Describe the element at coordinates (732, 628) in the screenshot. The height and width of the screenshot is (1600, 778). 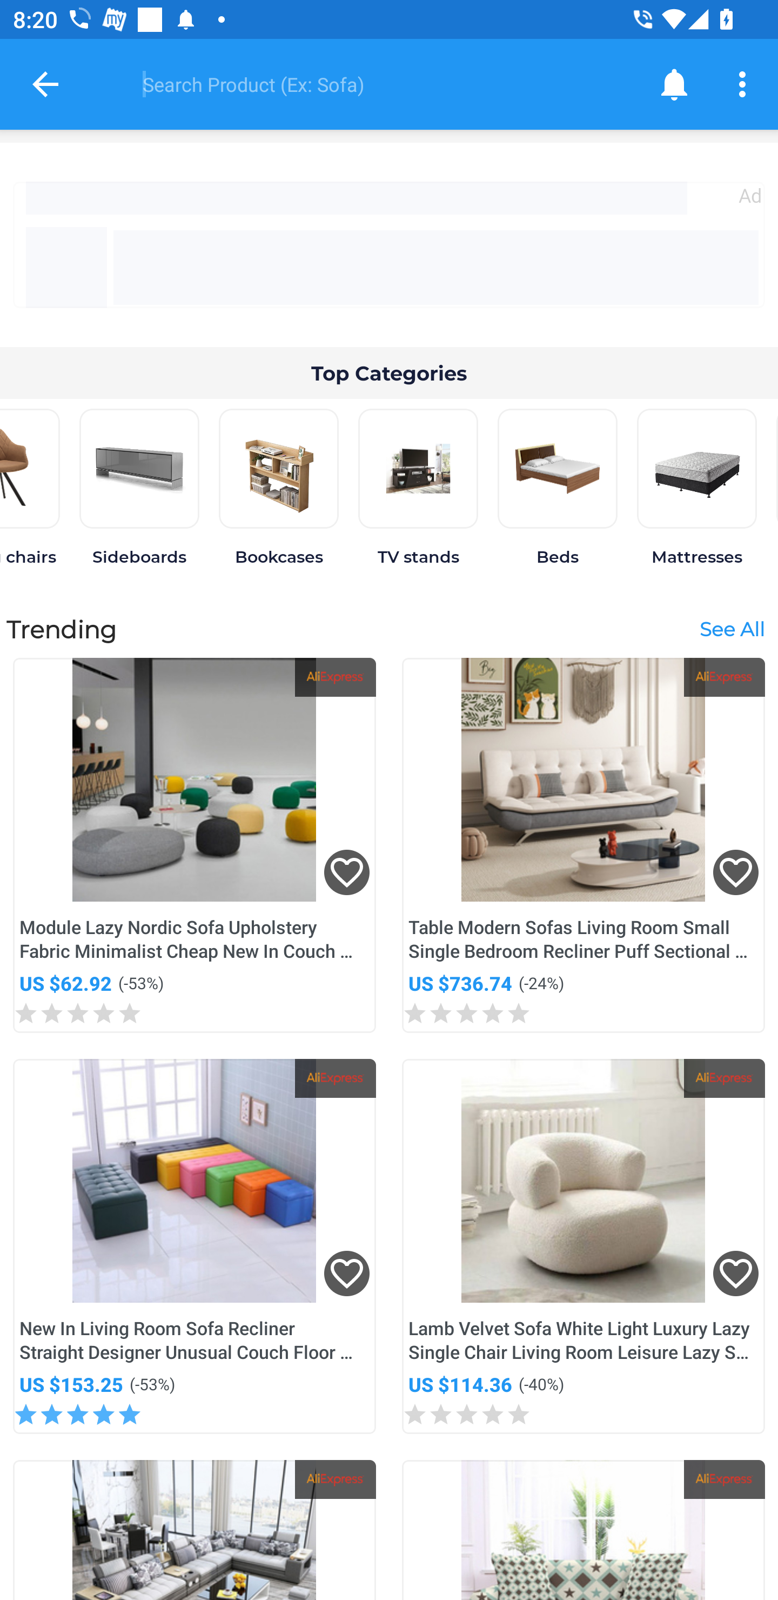
I see `See All` at that location.